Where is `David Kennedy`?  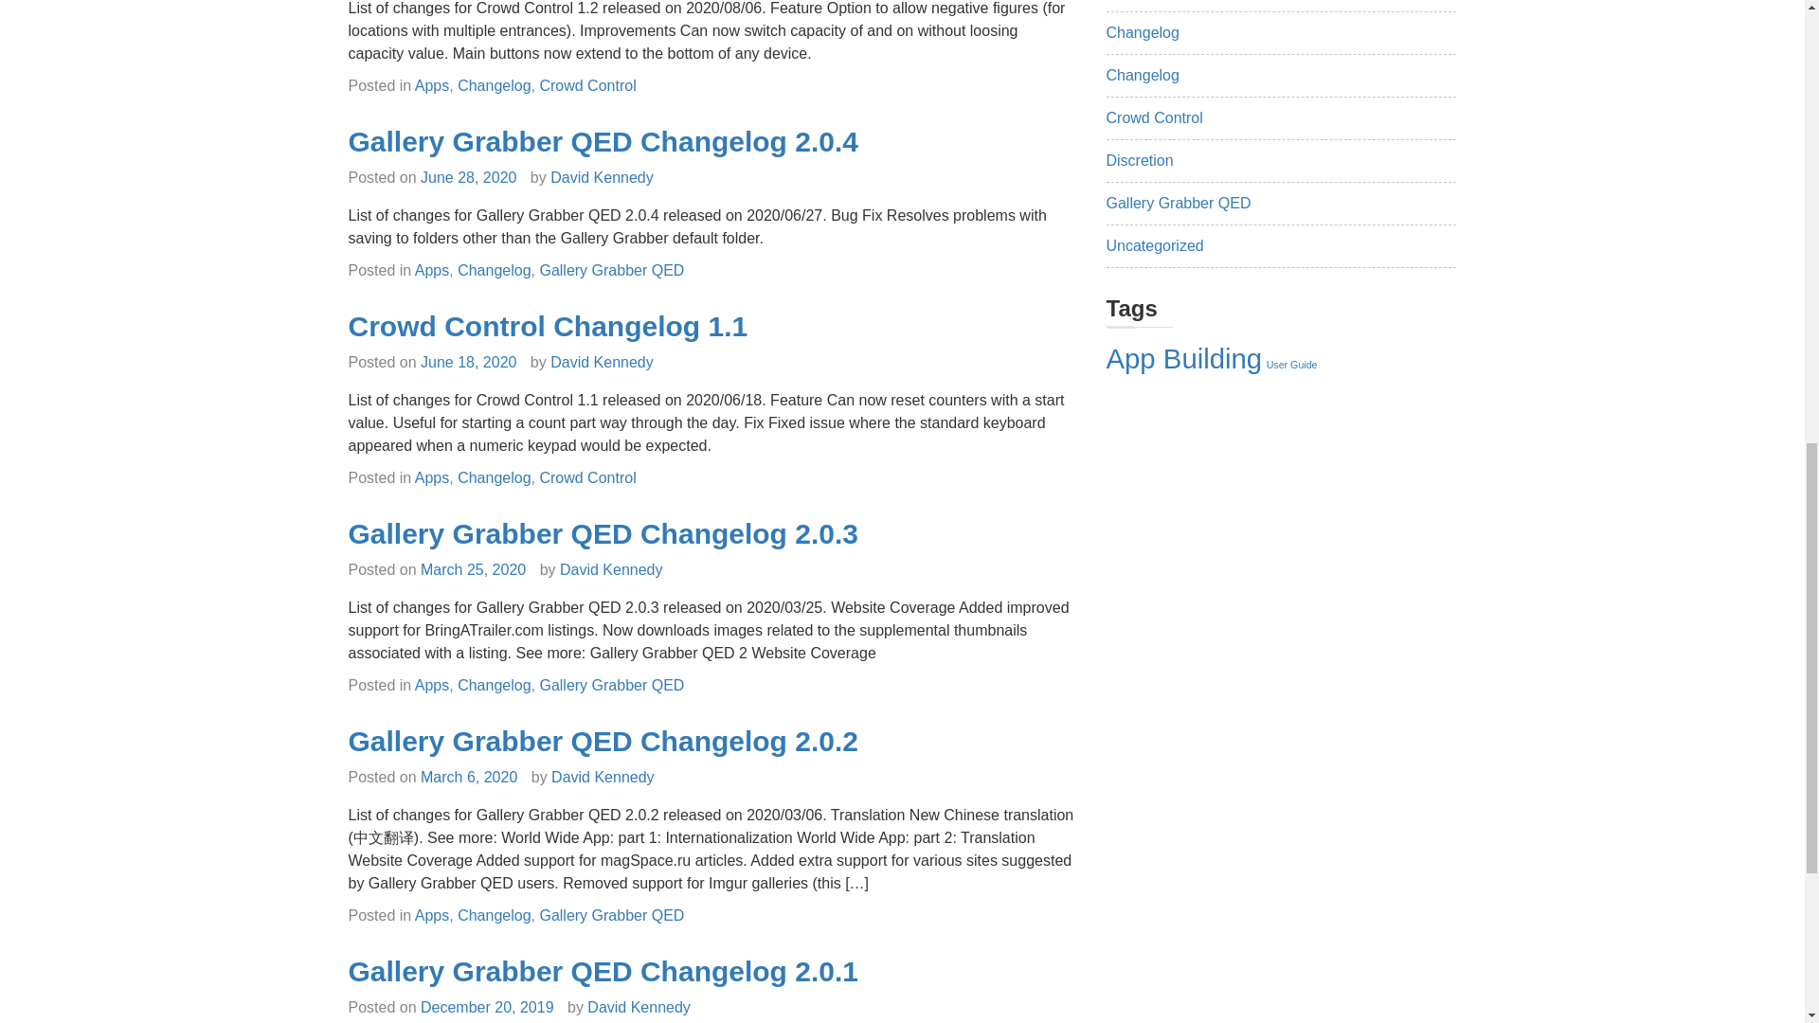 David Kennedy is located at coordinates (602, 177).